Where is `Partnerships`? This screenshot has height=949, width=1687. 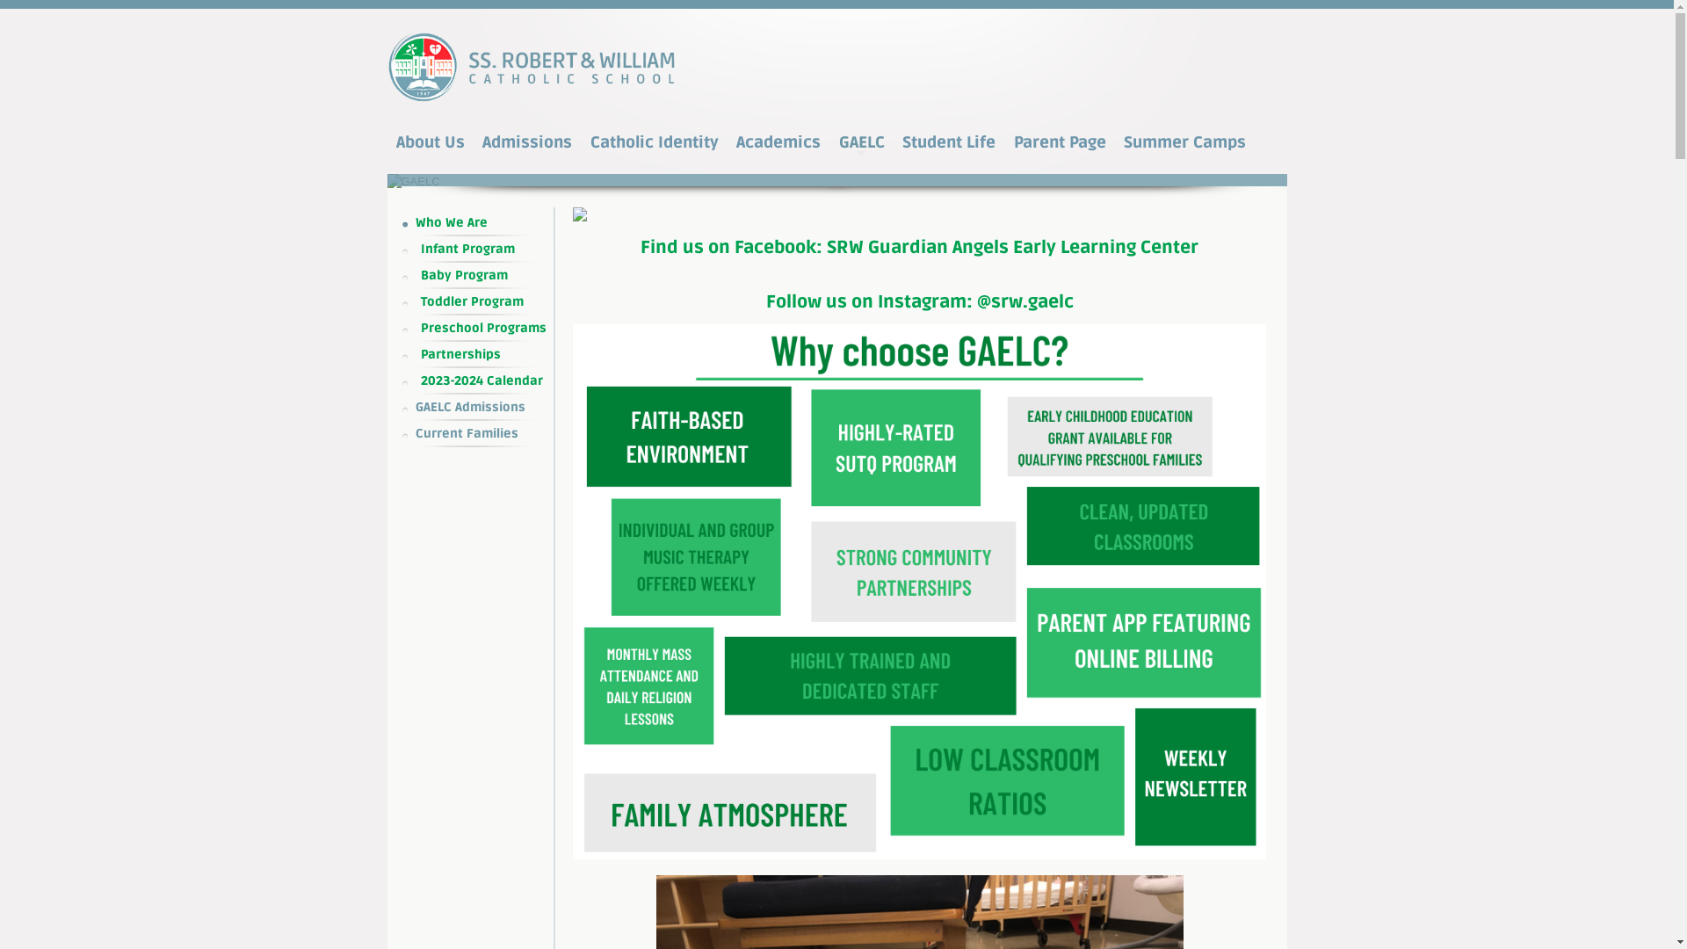
Partnerships is located at coordinates (482, 355).